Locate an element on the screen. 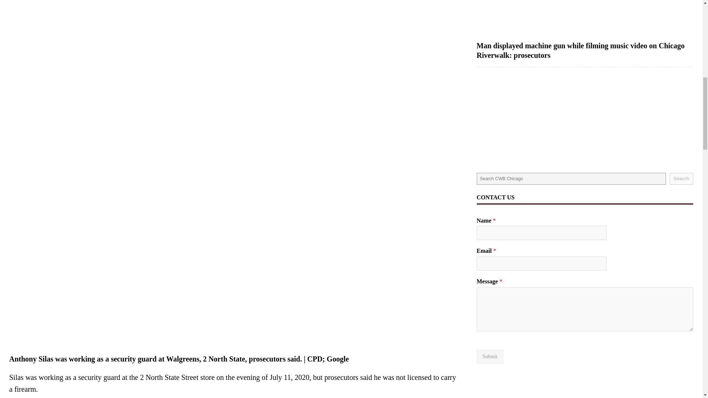 The image size is (708, 398). Search is located at coordinates (681, 178).